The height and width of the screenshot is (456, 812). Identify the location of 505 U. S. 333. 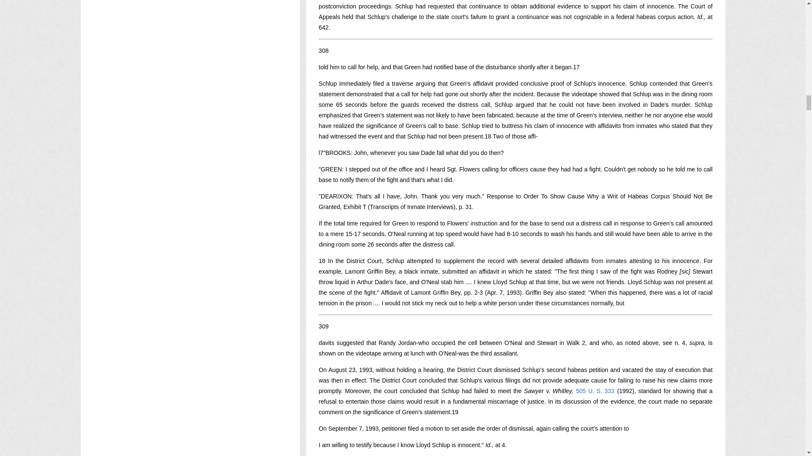
(595, 391).